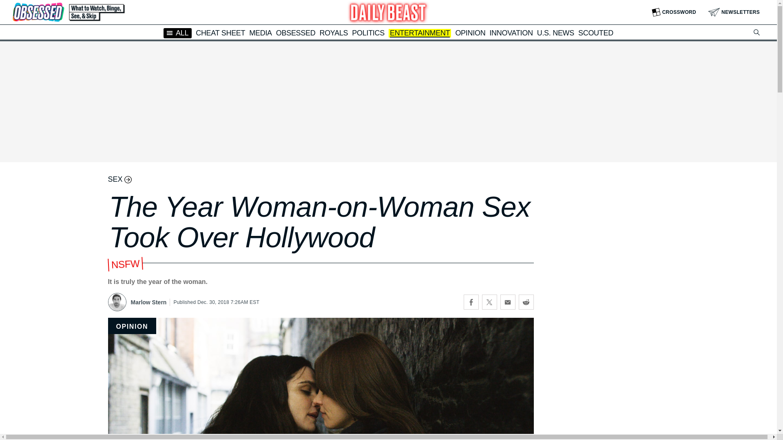 The height and width of the screenshot is (440, 783). Describe the element at coordinates (734, 12) in the screenshot. I see `NEWSLETTERS` at that location.